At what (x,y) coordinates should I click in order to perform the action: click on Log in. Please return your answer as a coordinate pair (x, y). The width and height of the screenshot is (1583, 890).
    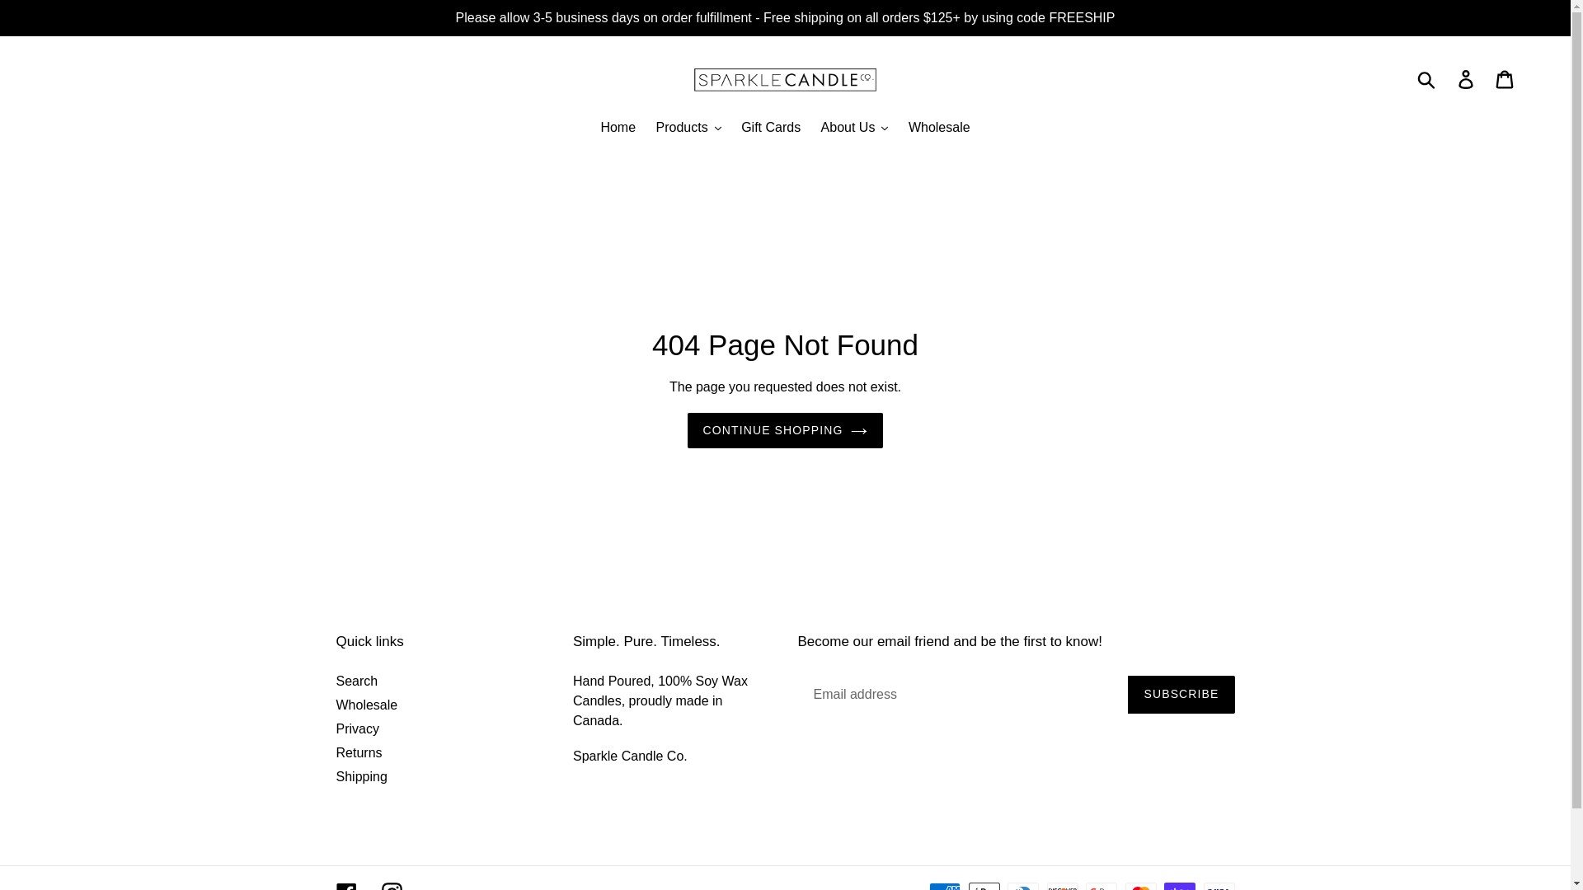
    Looking at the image, I should click on (1467, 79).